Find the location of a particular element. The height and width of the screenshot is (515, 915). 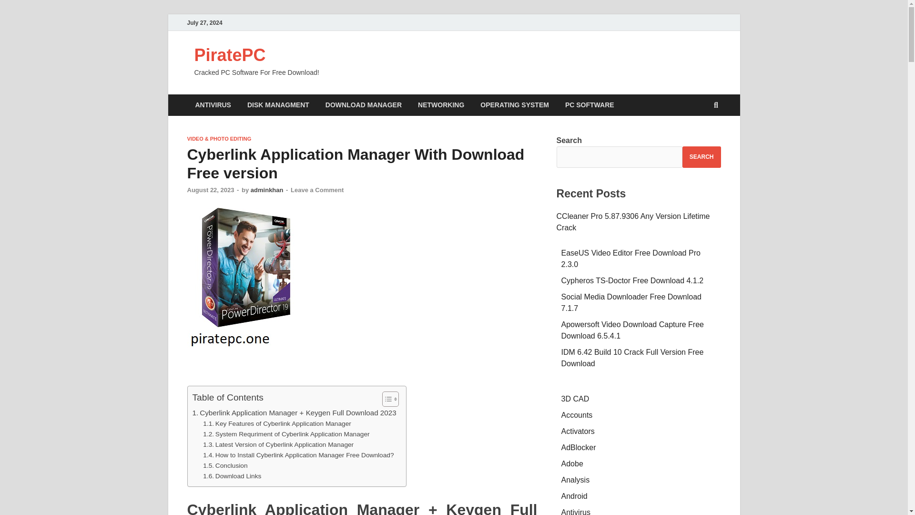

Conclusion is located at coordinates (225, 465).